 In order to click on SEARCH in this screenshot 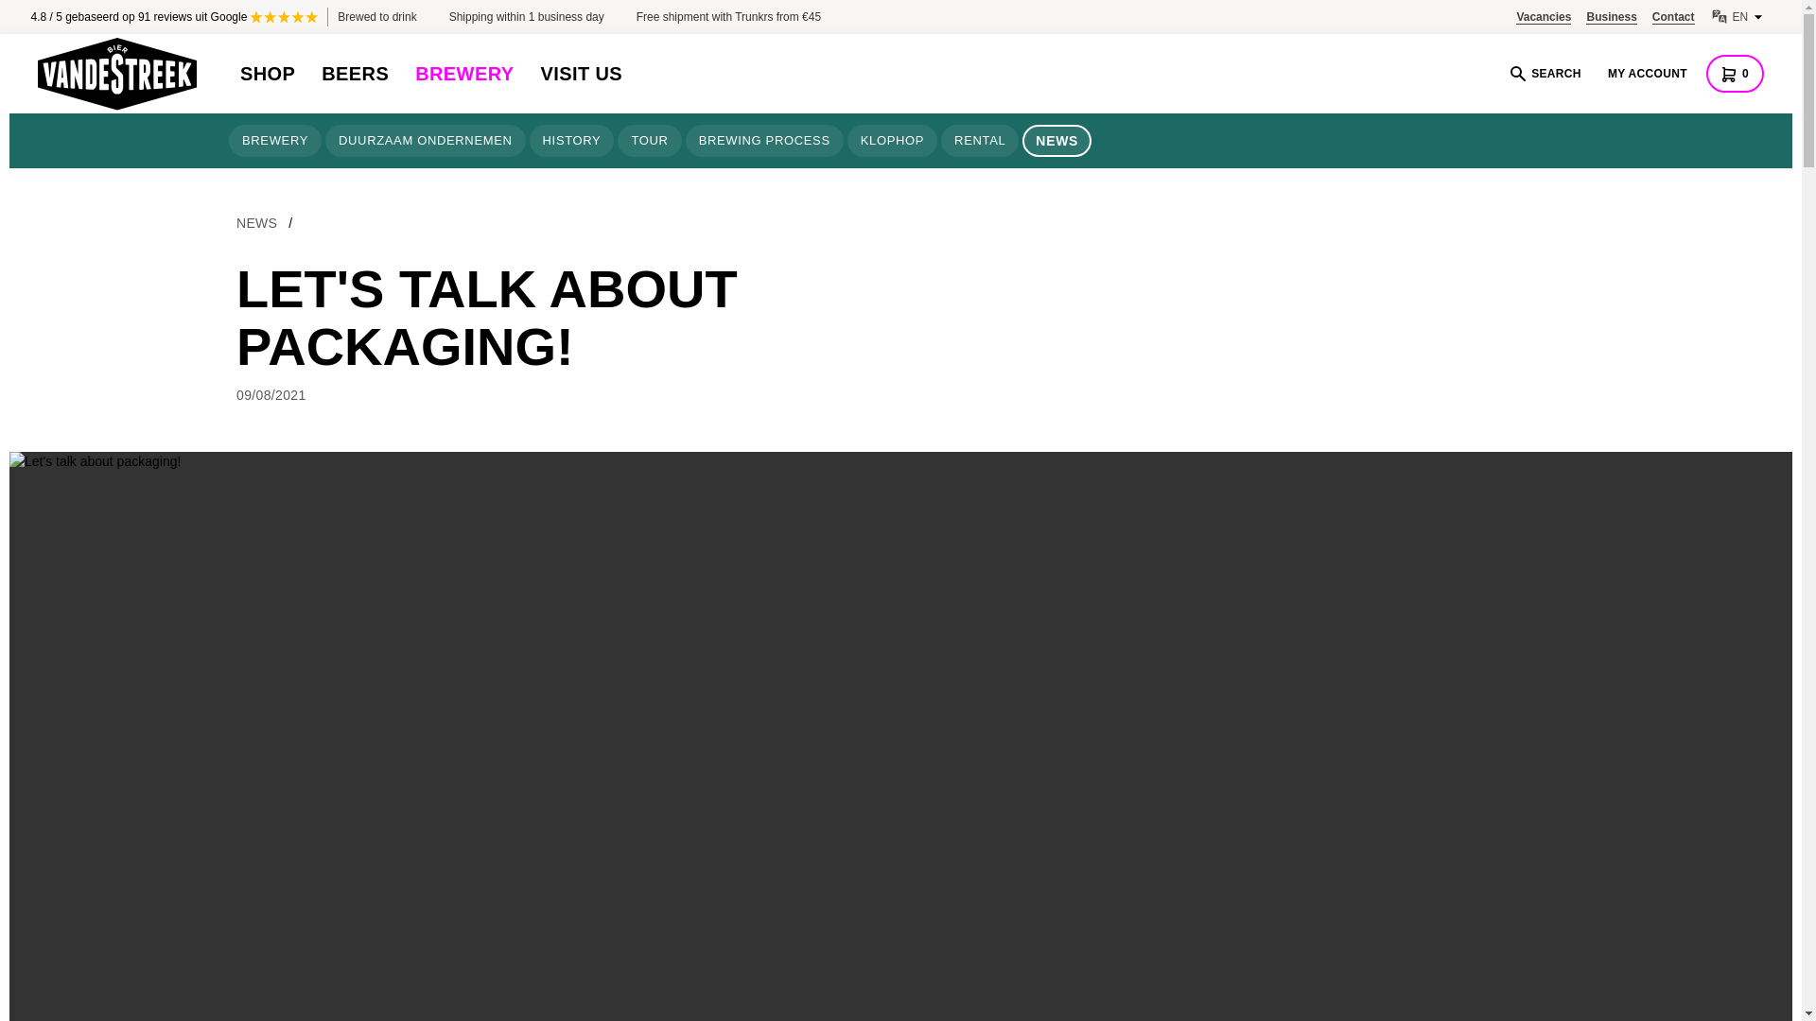, I will do `click(1545, 73)`.